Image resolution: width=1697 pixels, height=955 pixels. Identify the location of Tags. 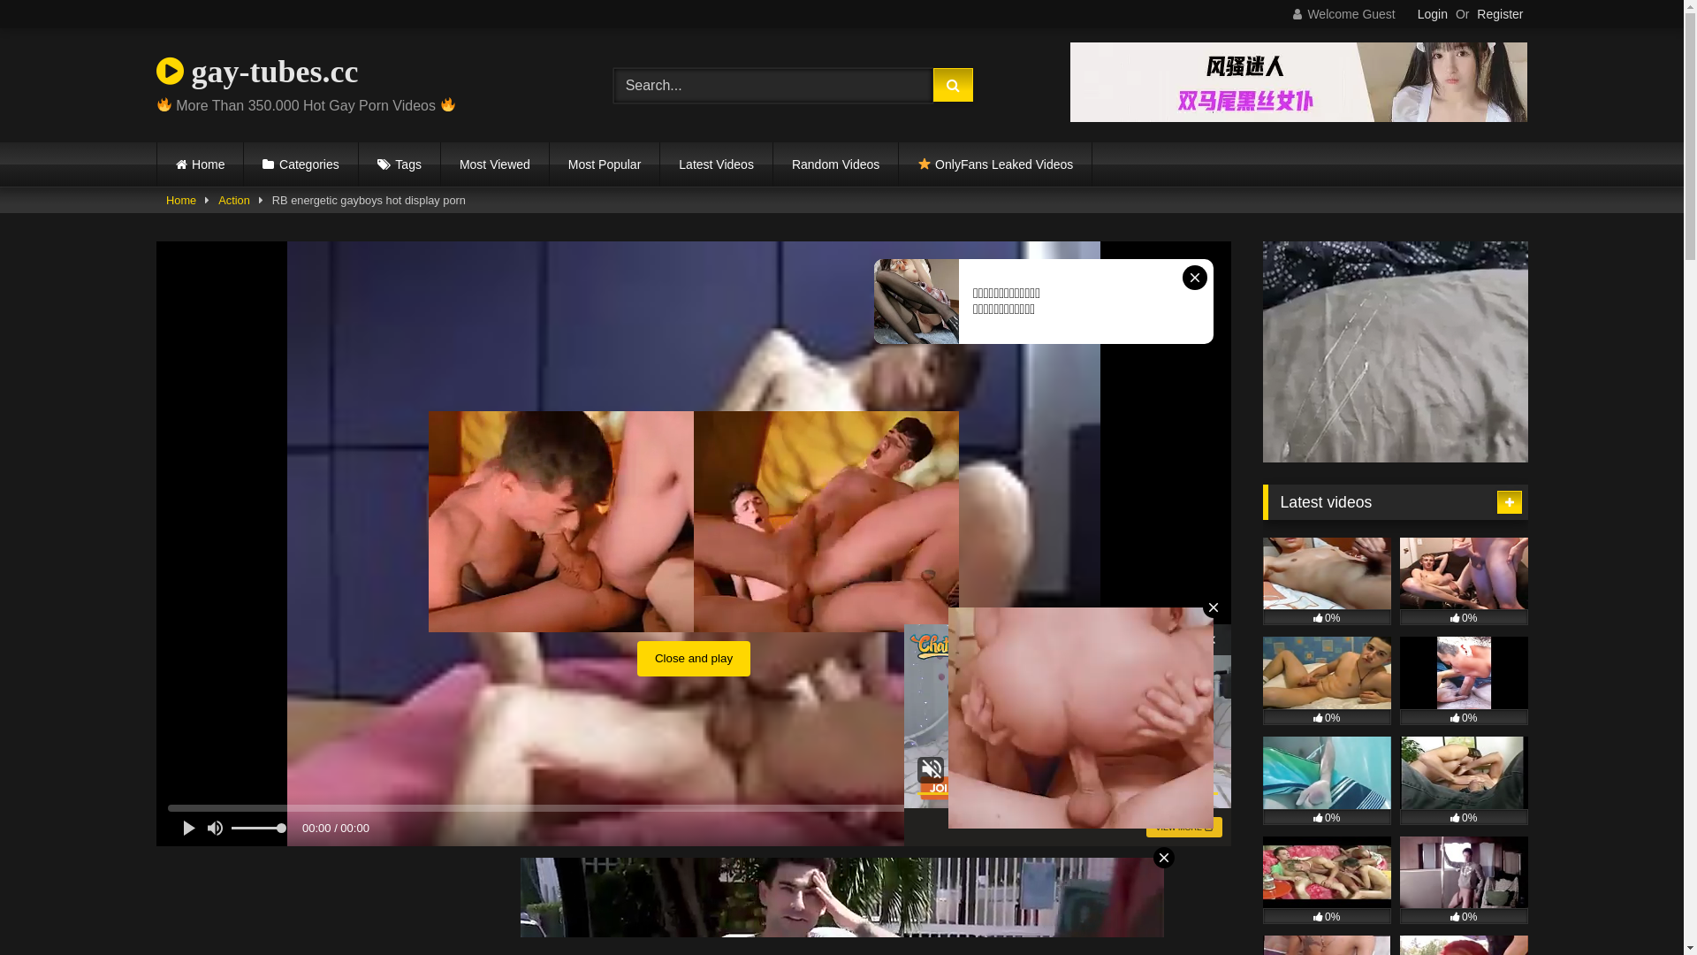
(400, 164).